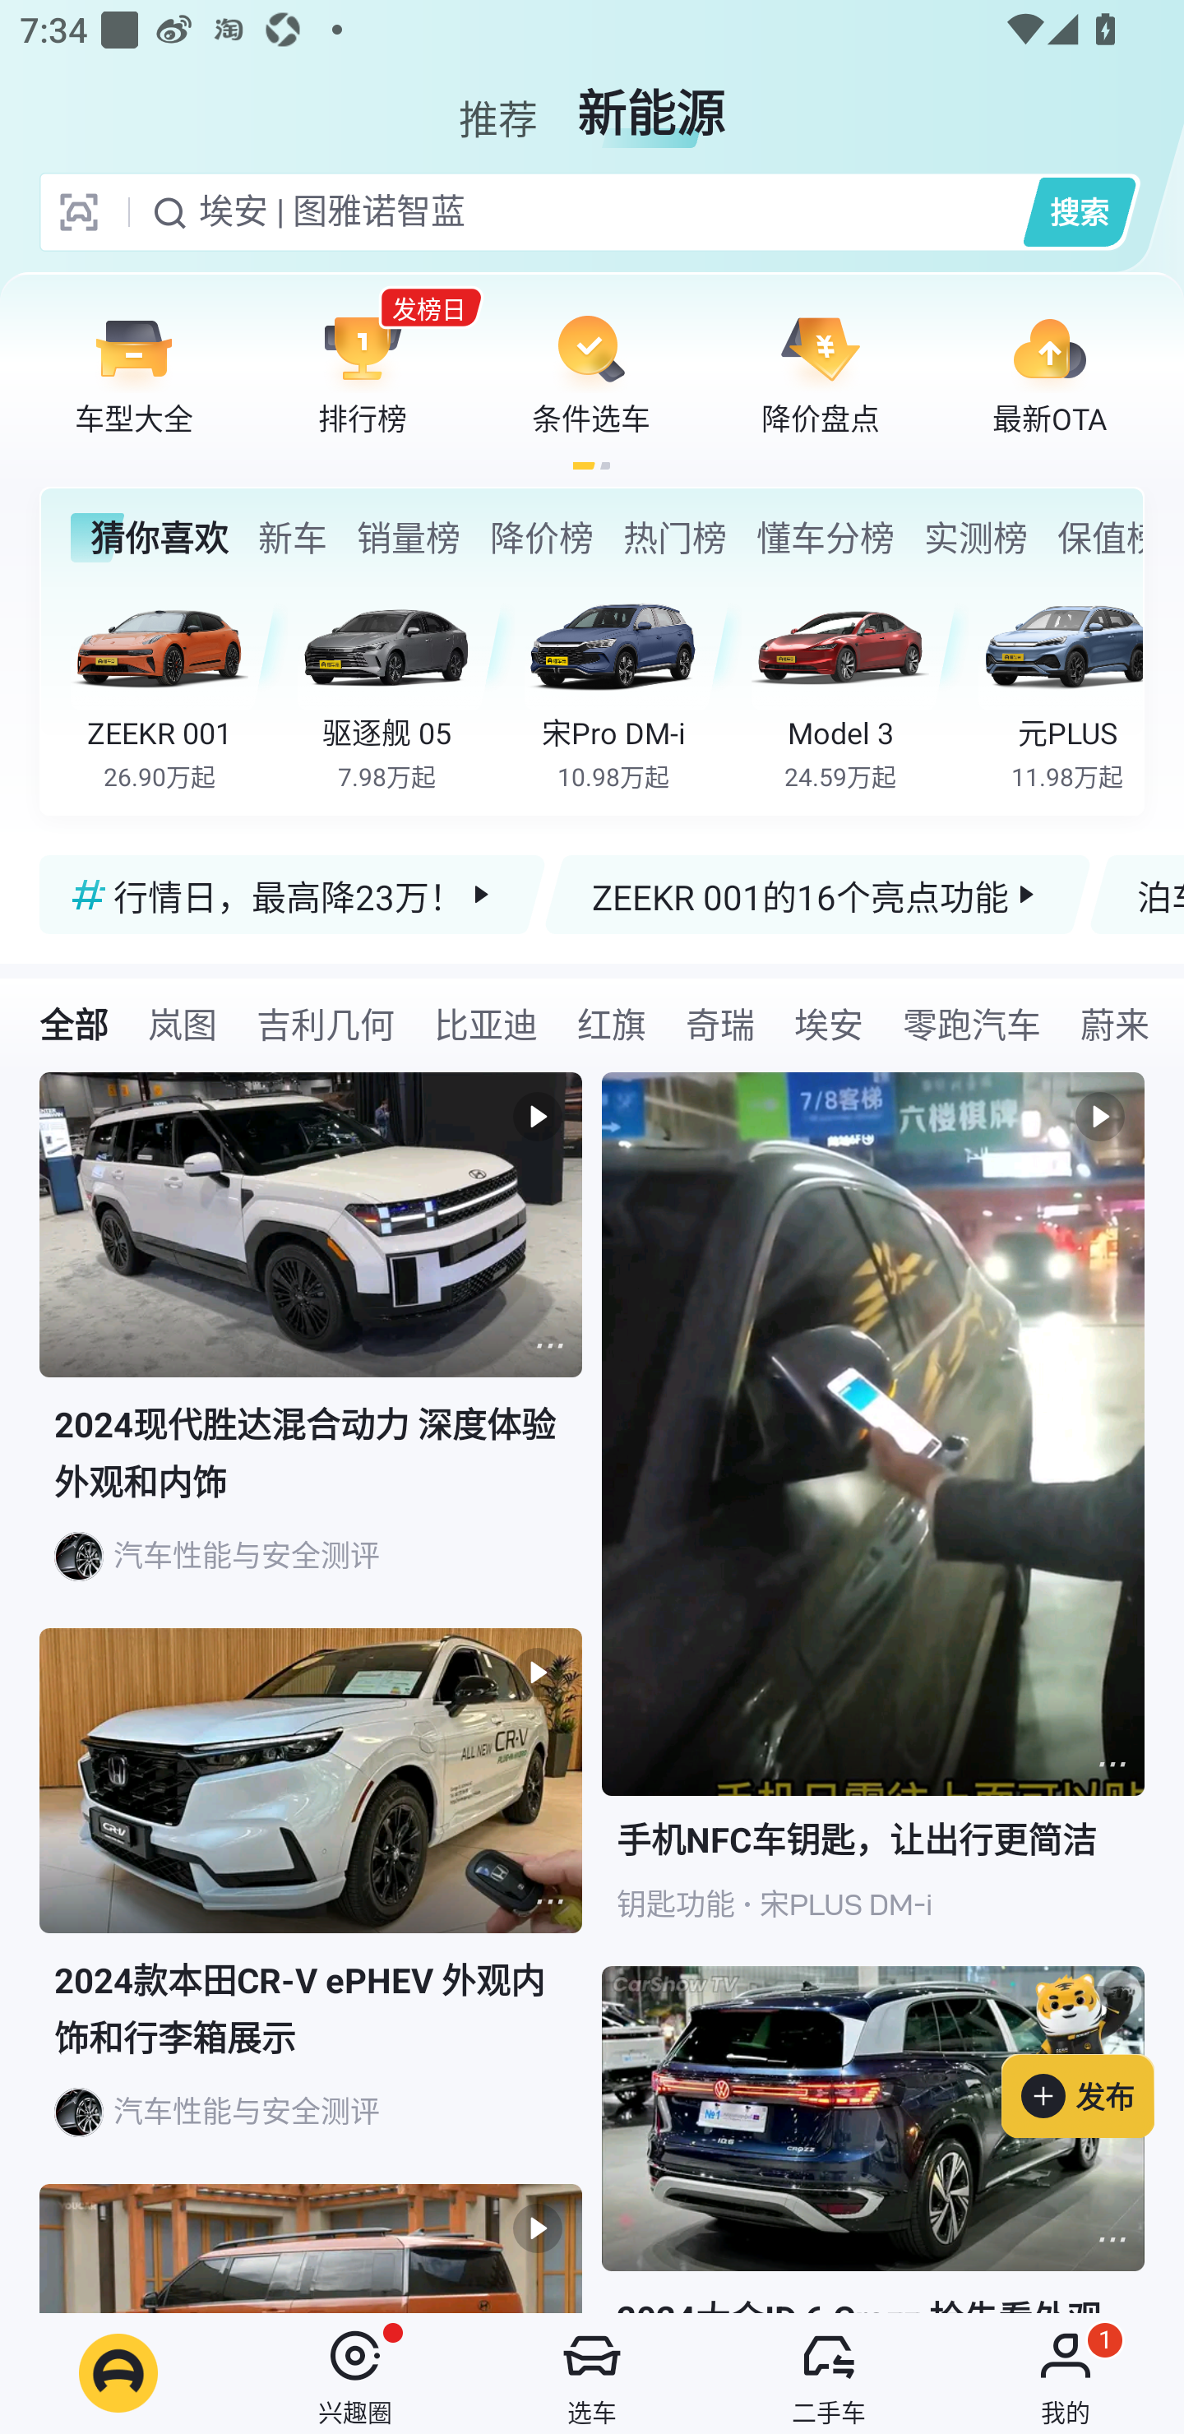 The width and height of the screenshot is (1184, 2434). I want to click on 最新OTA, so click(1049, 373).